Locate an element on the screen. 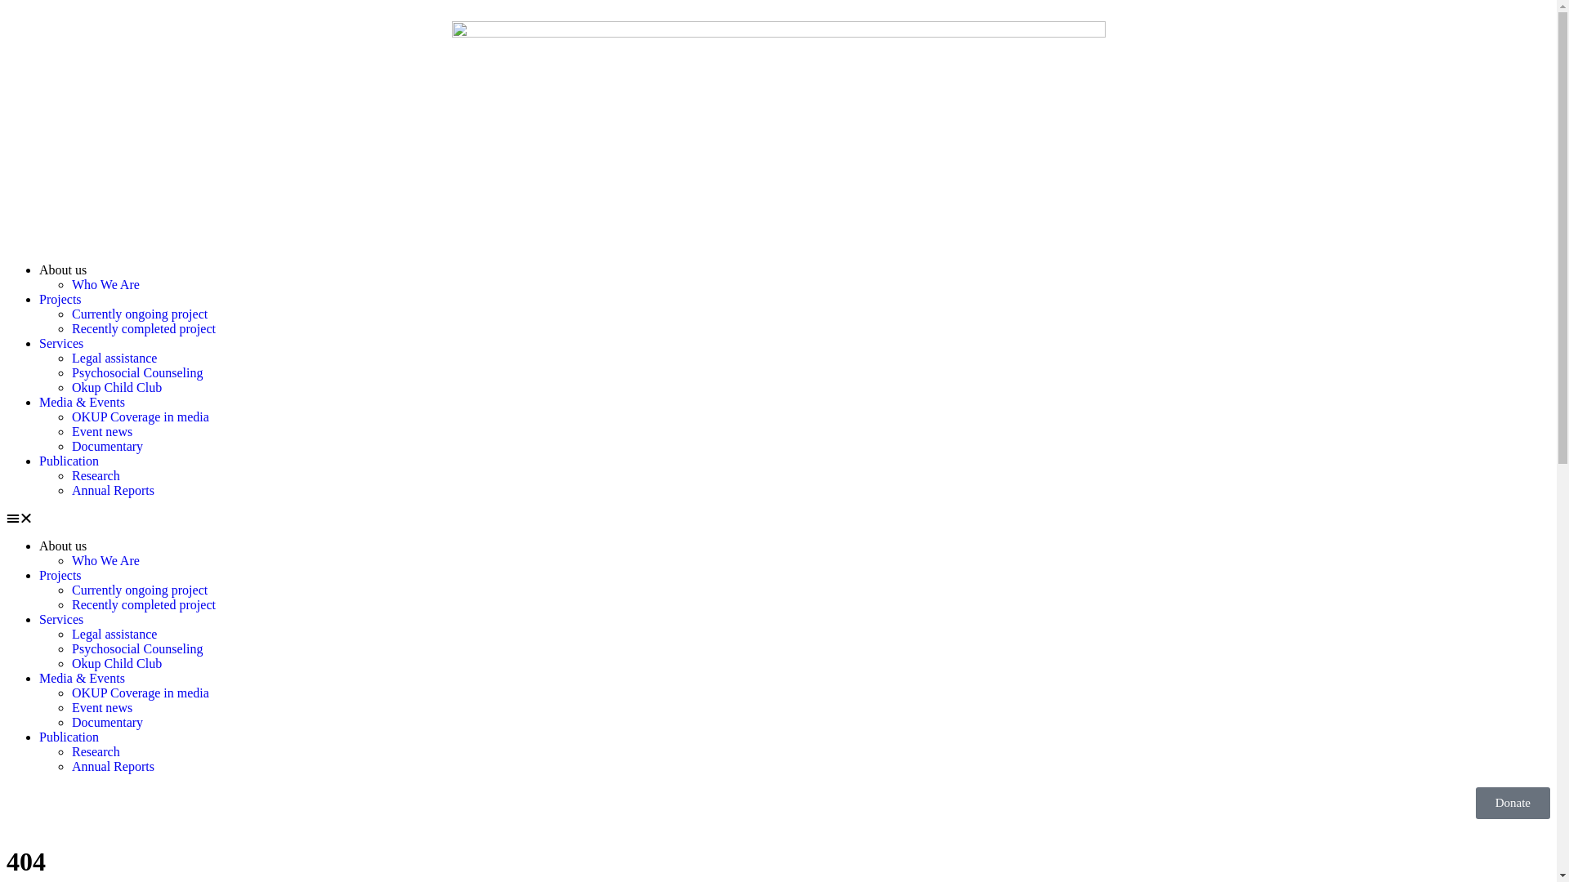 The width and height of the screenshot is (1569, 882). Documentary is located at coordinates (108, 446).